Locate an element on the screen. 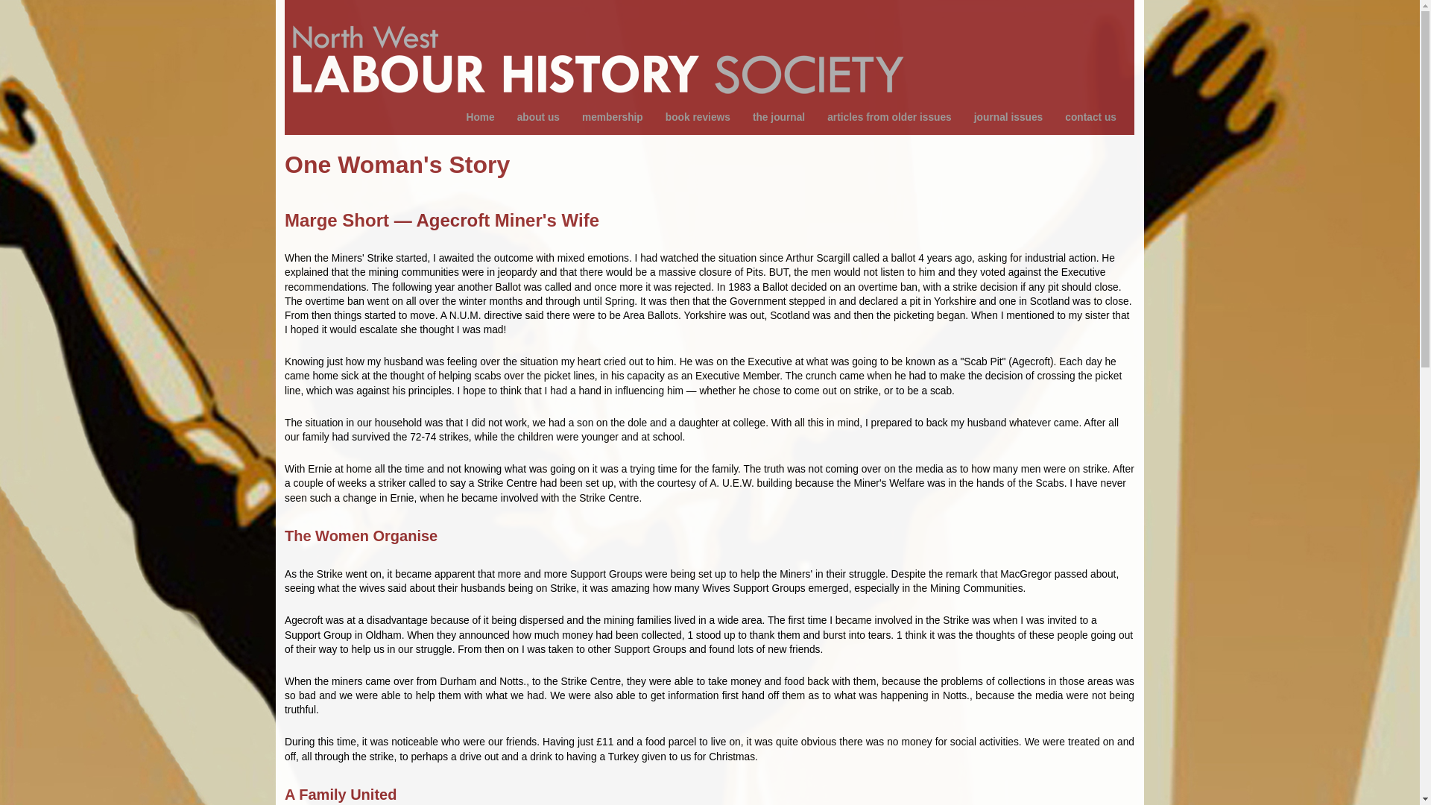 The width and height of the screenshot is (1431, 805). journal issues is located at coordinates (1000, 118).